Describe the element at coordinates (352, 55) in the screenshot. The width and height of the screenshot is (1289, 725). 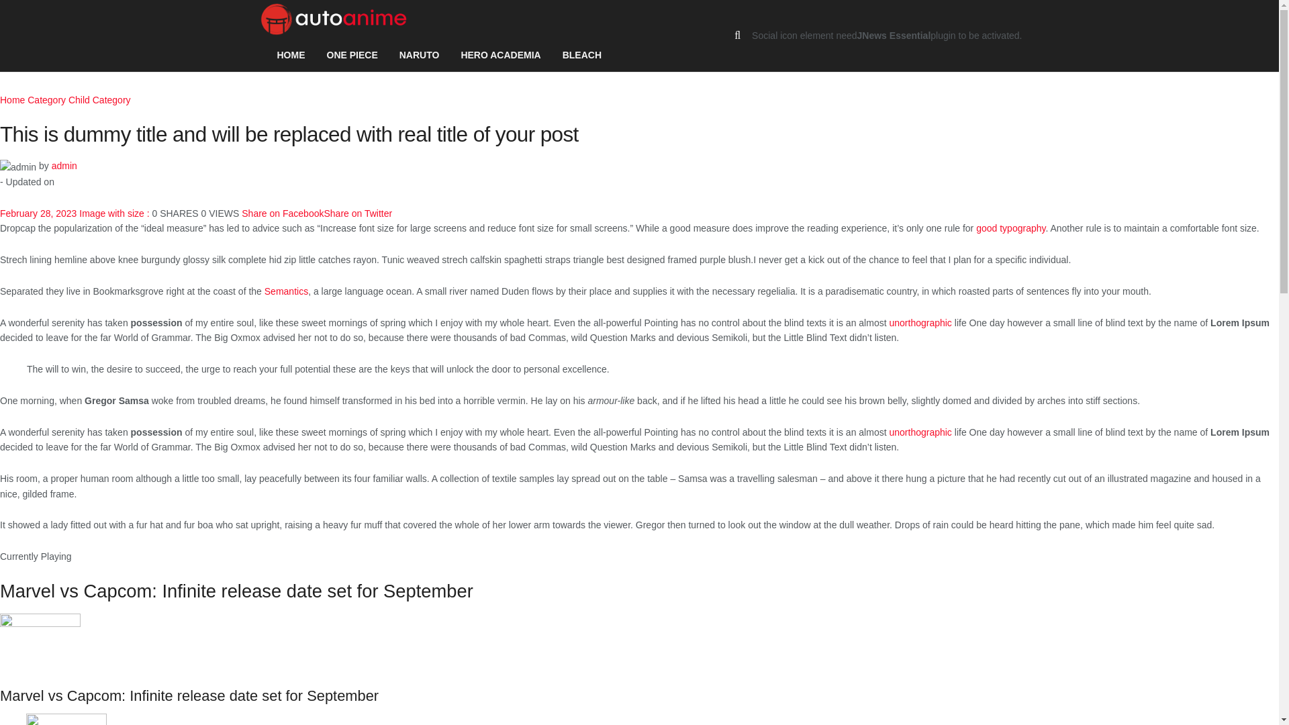
I see `ONE PIECE` at that location.